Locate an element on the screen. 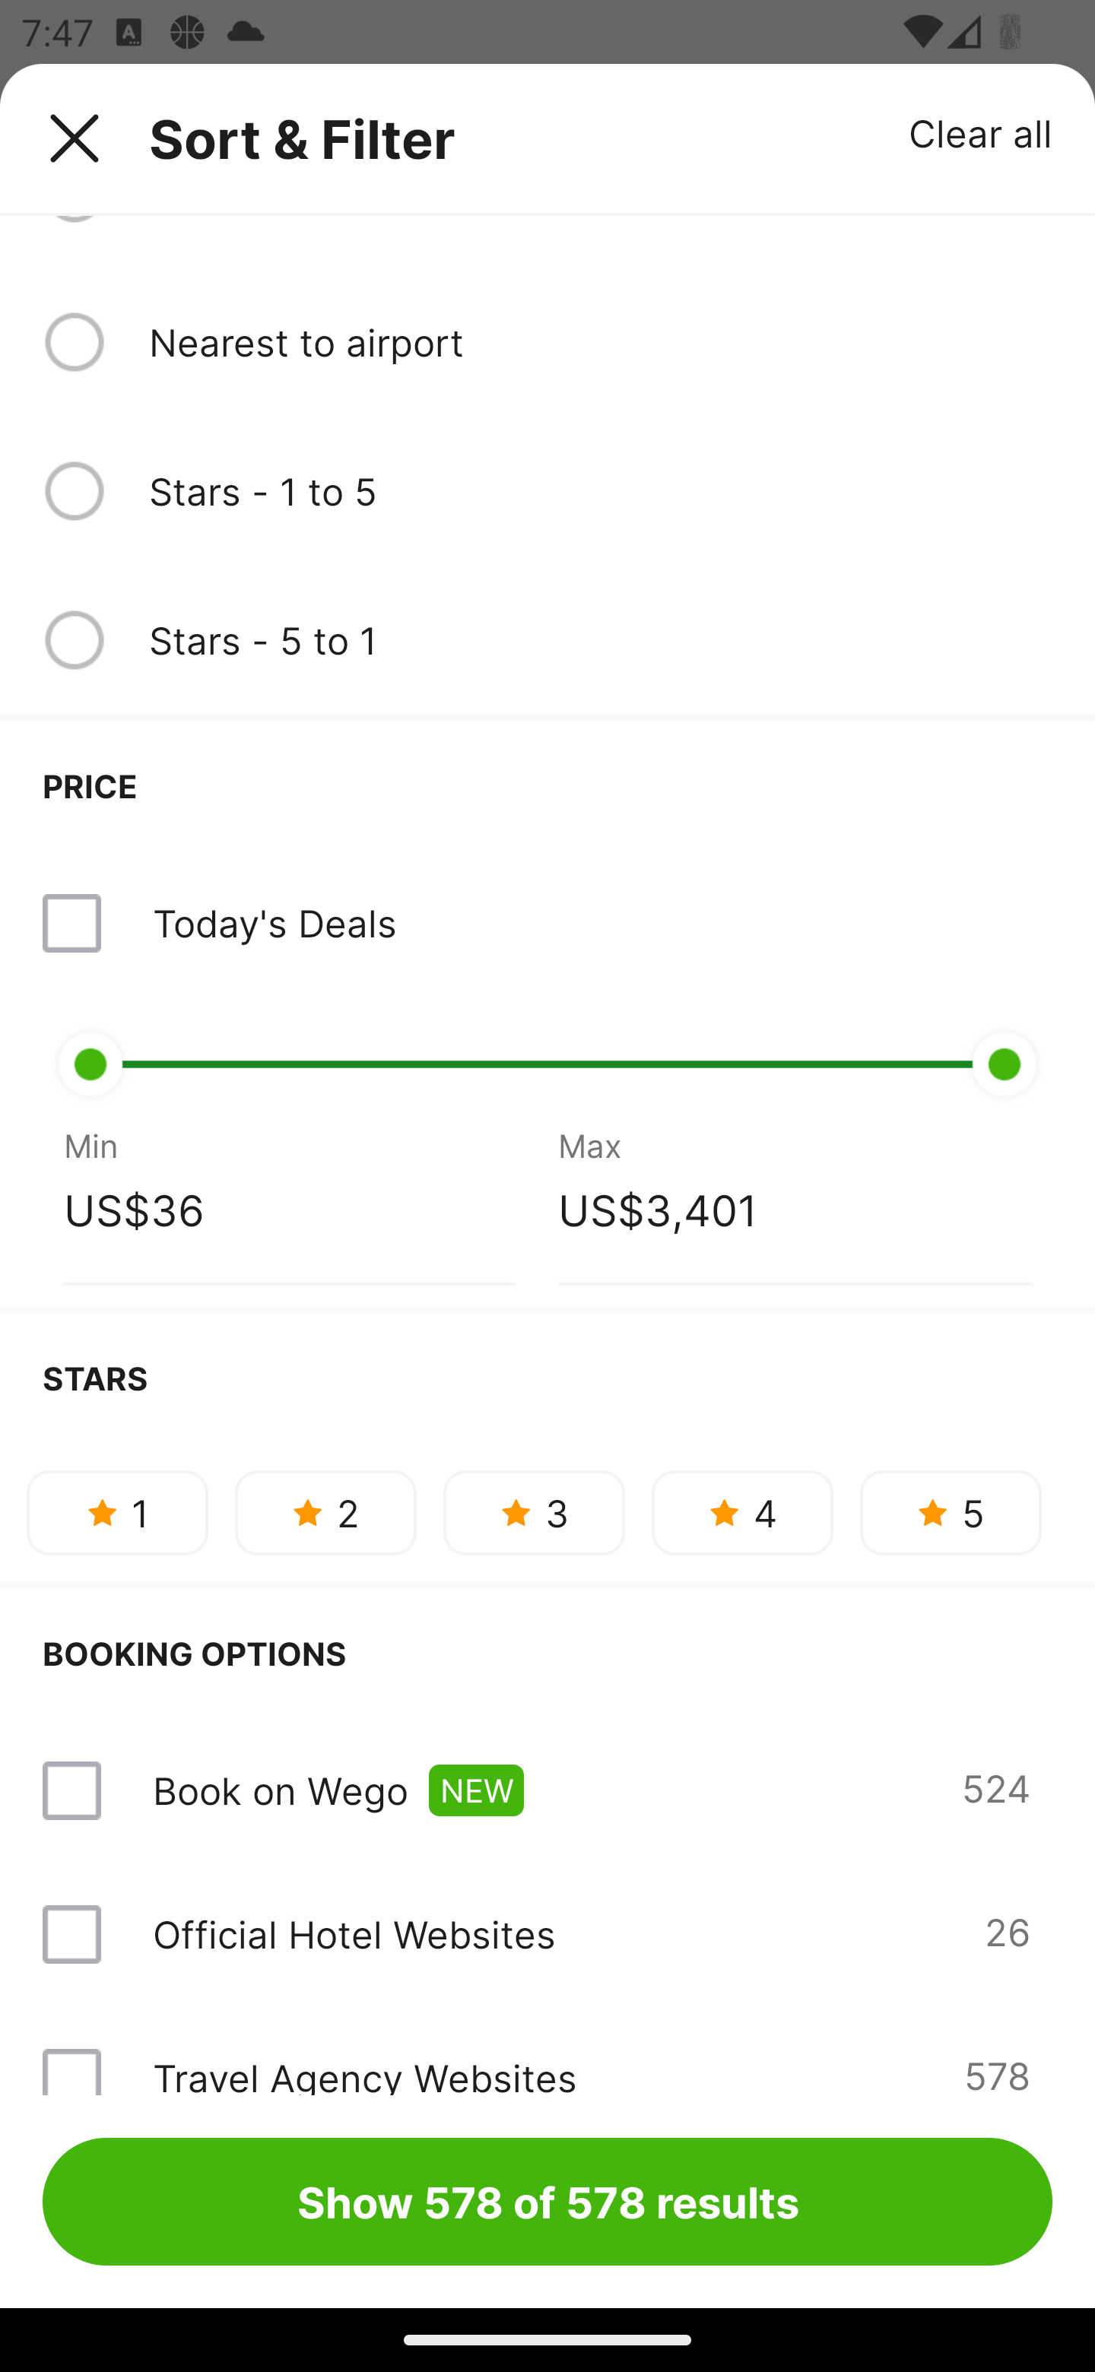  5 is located at coordinates (951, 1513).